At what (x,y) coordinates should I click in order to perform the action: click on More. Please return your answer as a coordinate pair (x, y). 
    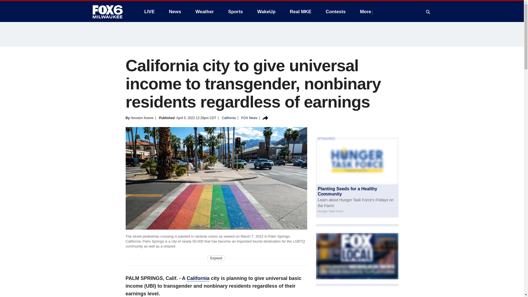
    Looking at the image, I should click on (367, 12).